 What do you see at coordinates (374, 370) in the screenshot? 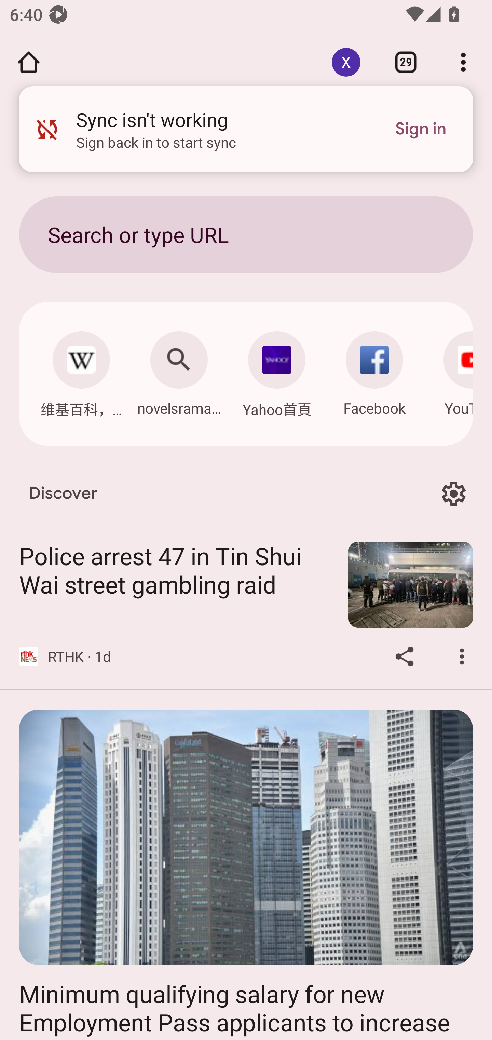
I see `Navigate: Facebook: m.facebook.com Facebook` at bounding box center [374, 370].